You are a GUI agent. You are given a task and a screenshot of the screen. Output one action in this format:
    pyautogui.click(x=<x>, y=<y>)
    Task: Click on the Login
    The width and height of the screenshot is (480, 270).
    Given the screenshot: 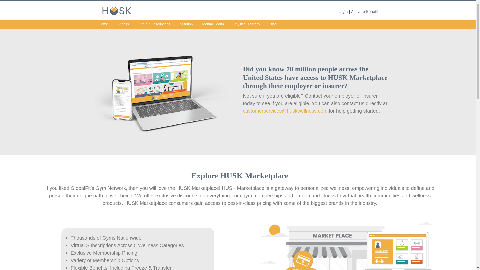 What is the action you would take?
    pyautogui.click(x=343, y=11)
    